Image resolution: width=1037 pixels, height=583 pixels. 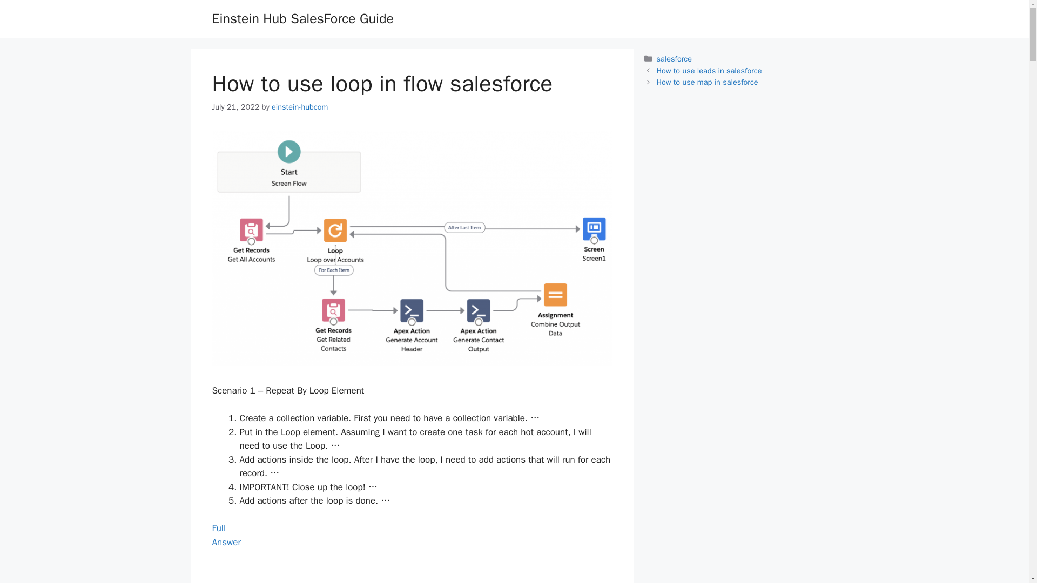 What do you see at coordinates (299, 107) in the screenshot?
I see `Einstein Hub SalesForce Guide` at bounding box center [299, 107].